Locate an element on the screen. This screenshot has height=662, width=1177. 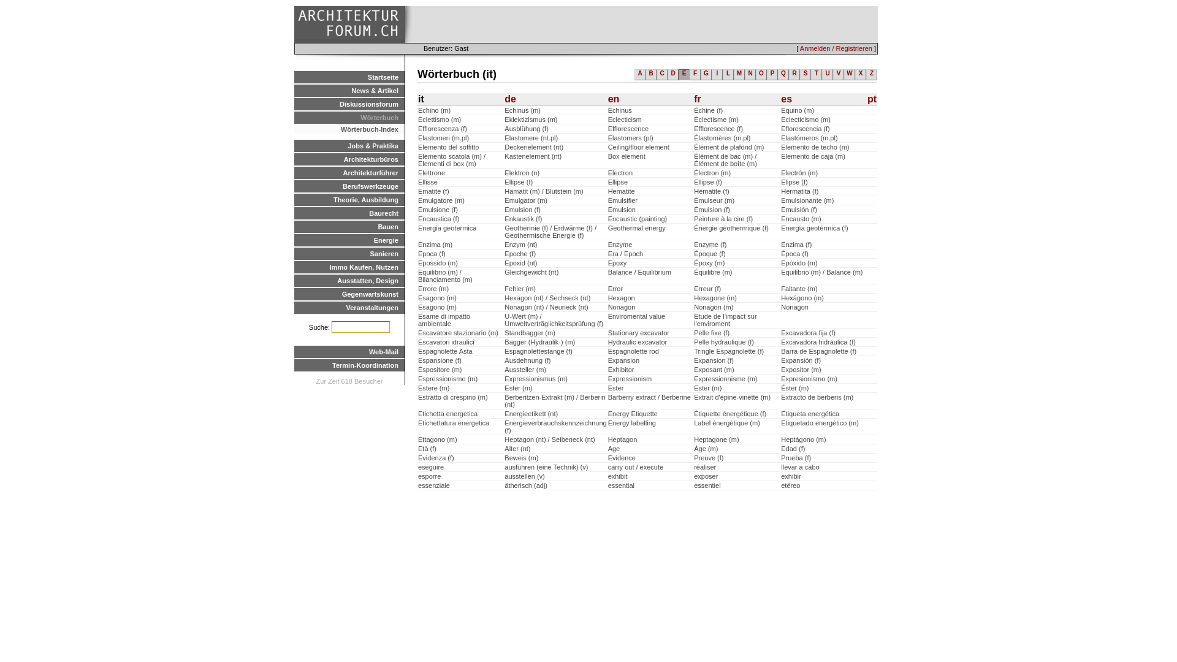
Nonagon (nt) / Neuneck (nt) is located at coordinates (546, 307).